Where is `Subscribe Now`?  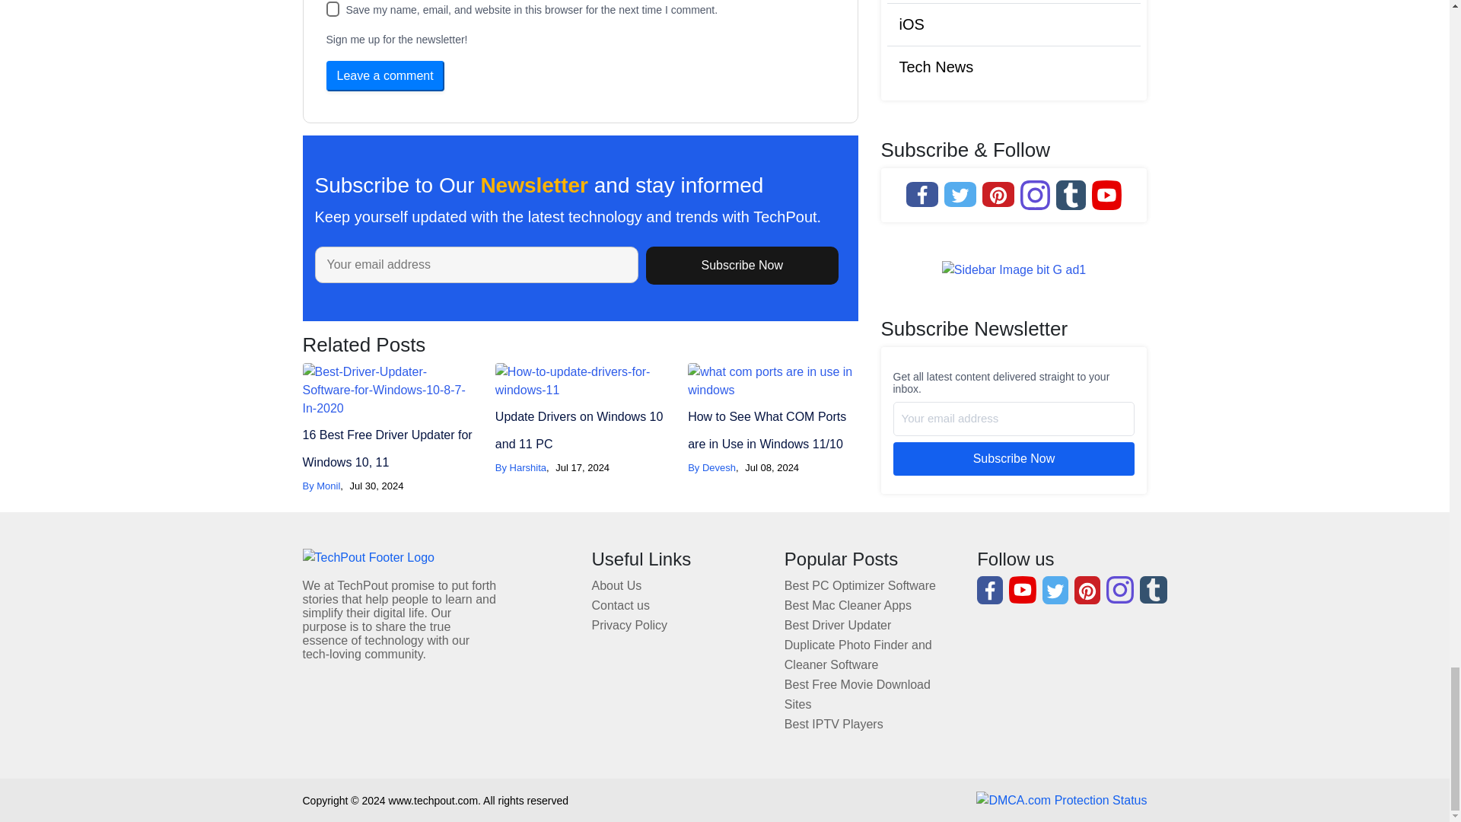 Subscribe Now is located at coordinates (742, 265).